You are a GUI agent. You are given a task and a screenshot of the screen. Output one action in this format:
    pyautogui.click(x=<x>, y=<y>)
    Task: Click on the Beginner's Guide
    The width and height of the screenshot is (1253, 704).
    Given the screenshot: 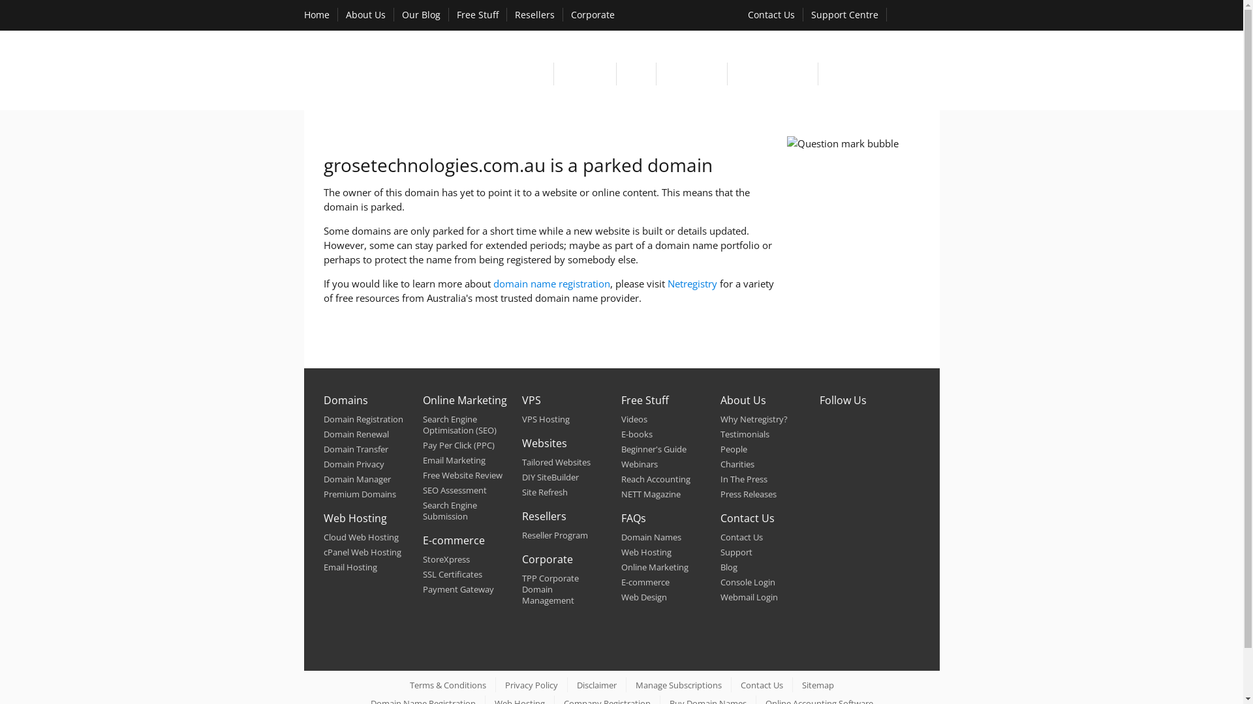 What is the action you would take?
    pyautogui.click(x=654, y=449)
    